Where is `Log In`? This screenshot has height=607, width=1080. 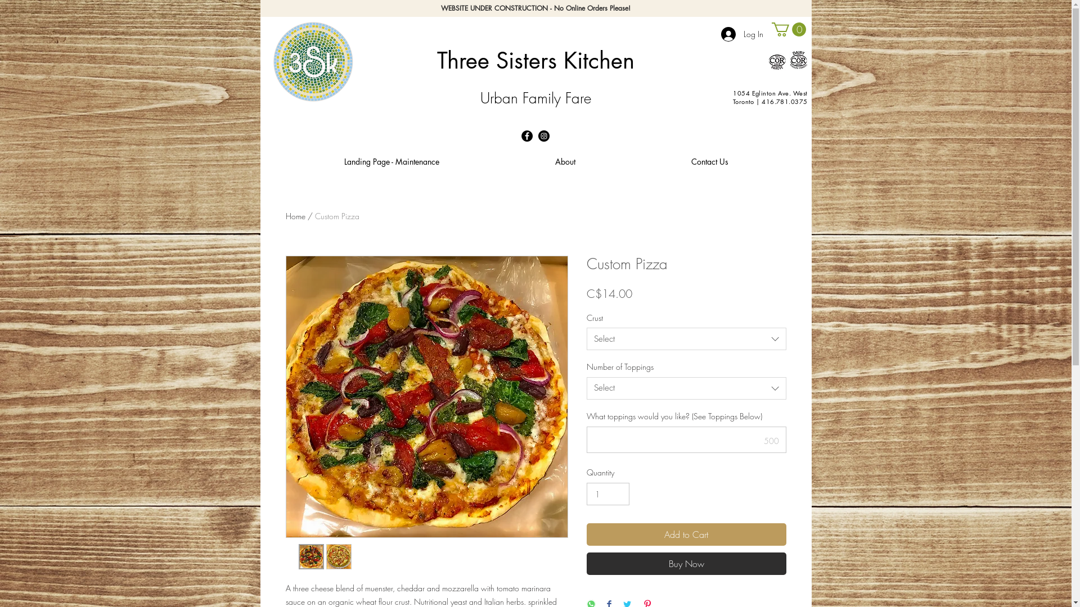
Log In is located at coordinates (742, 34).